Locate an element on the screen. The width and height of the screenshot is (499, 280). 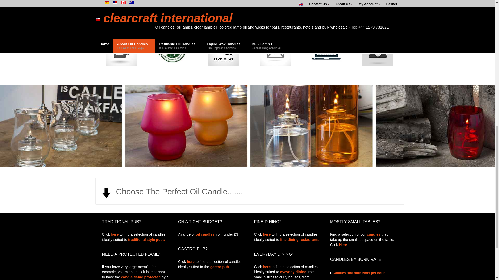
Email Us is located at coordinates (275, 50).